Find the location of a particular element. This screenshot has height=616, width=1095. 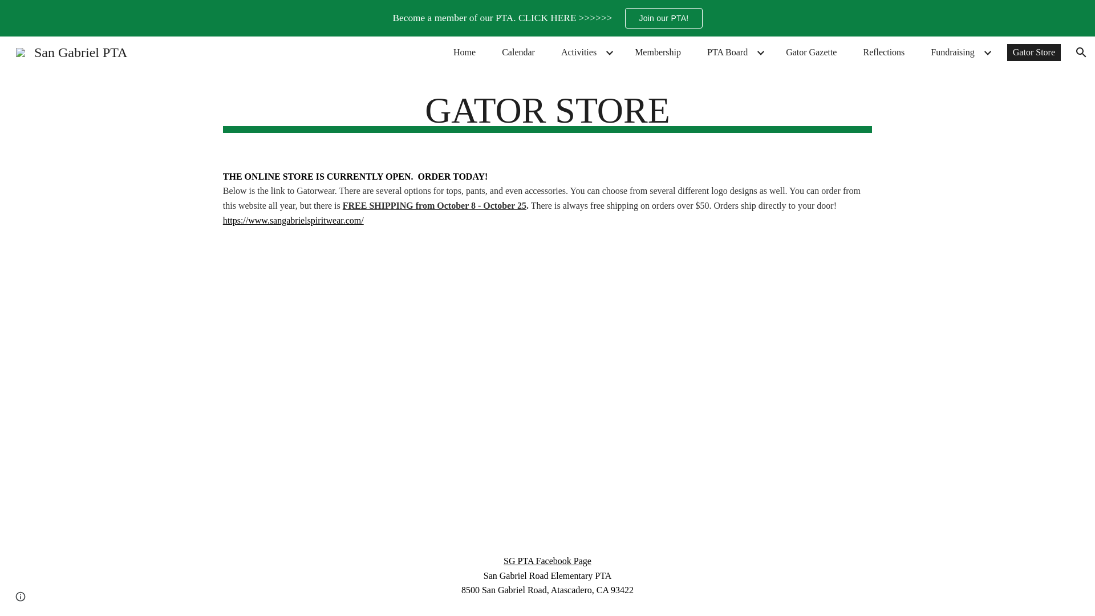

Join our PTA! is located at coordinates (663, 18).